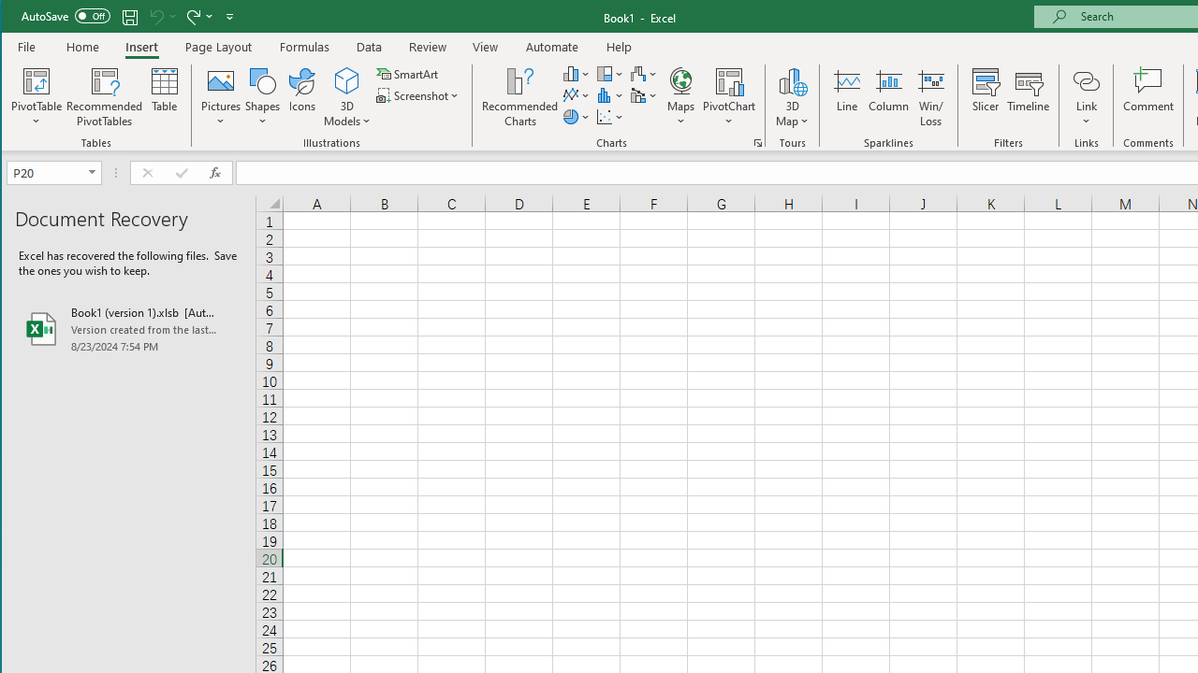 The image size is (1198, 673). What do you see at coordinates (485, 47) in the screenshot?
I see `View` at bounding box center [485, 47].